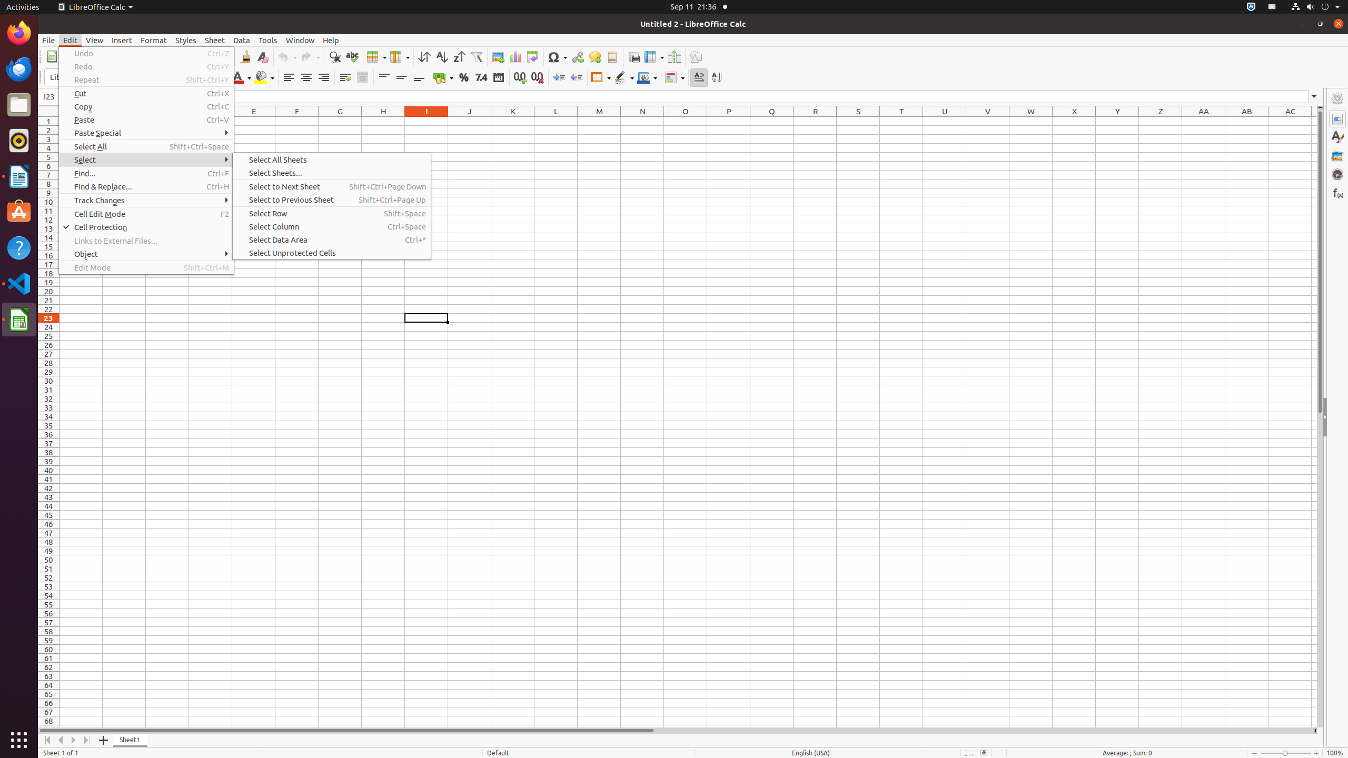 The image size is (1348, 758). I want to click on Move Left, so click(61, 740).